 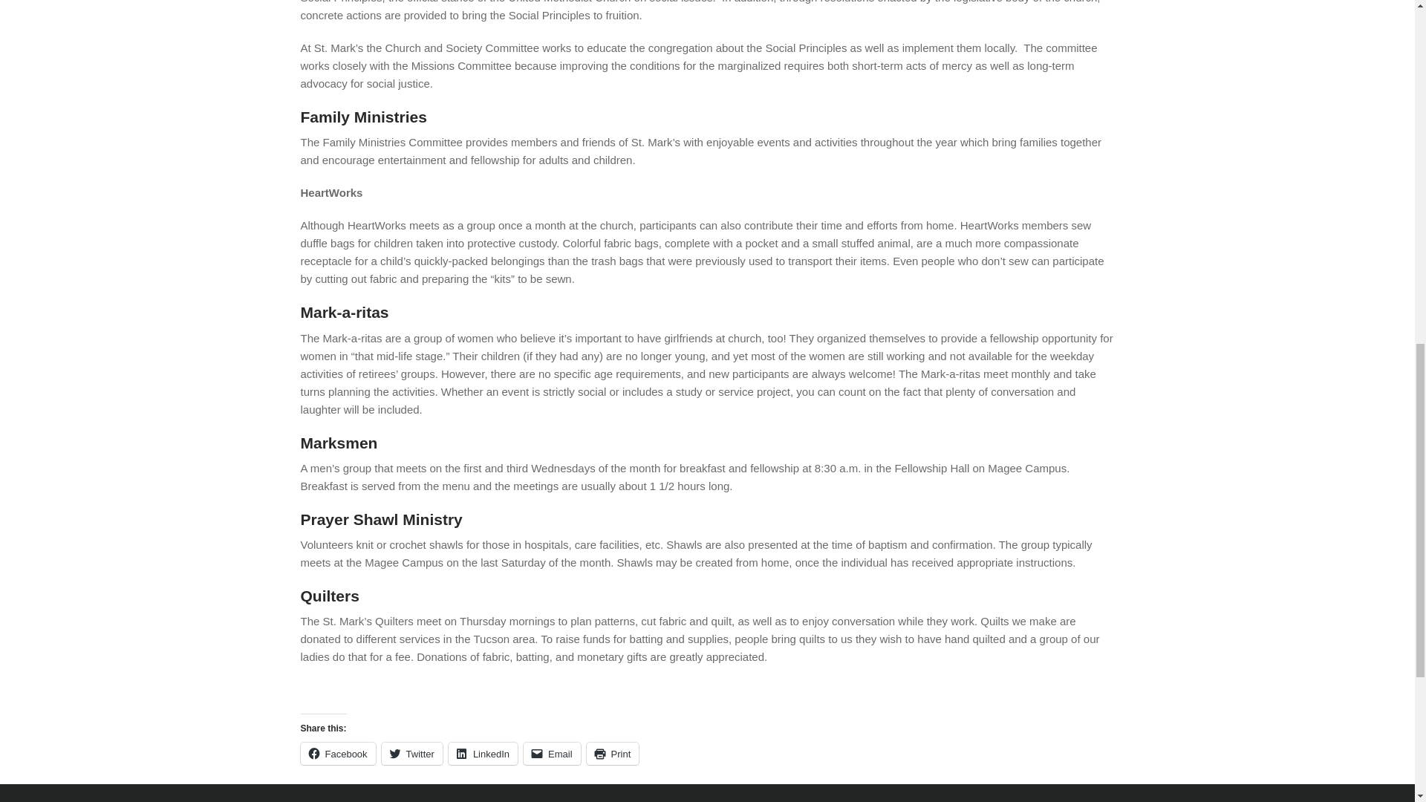 I want to click on Click to print, so click(x=612, y=754).